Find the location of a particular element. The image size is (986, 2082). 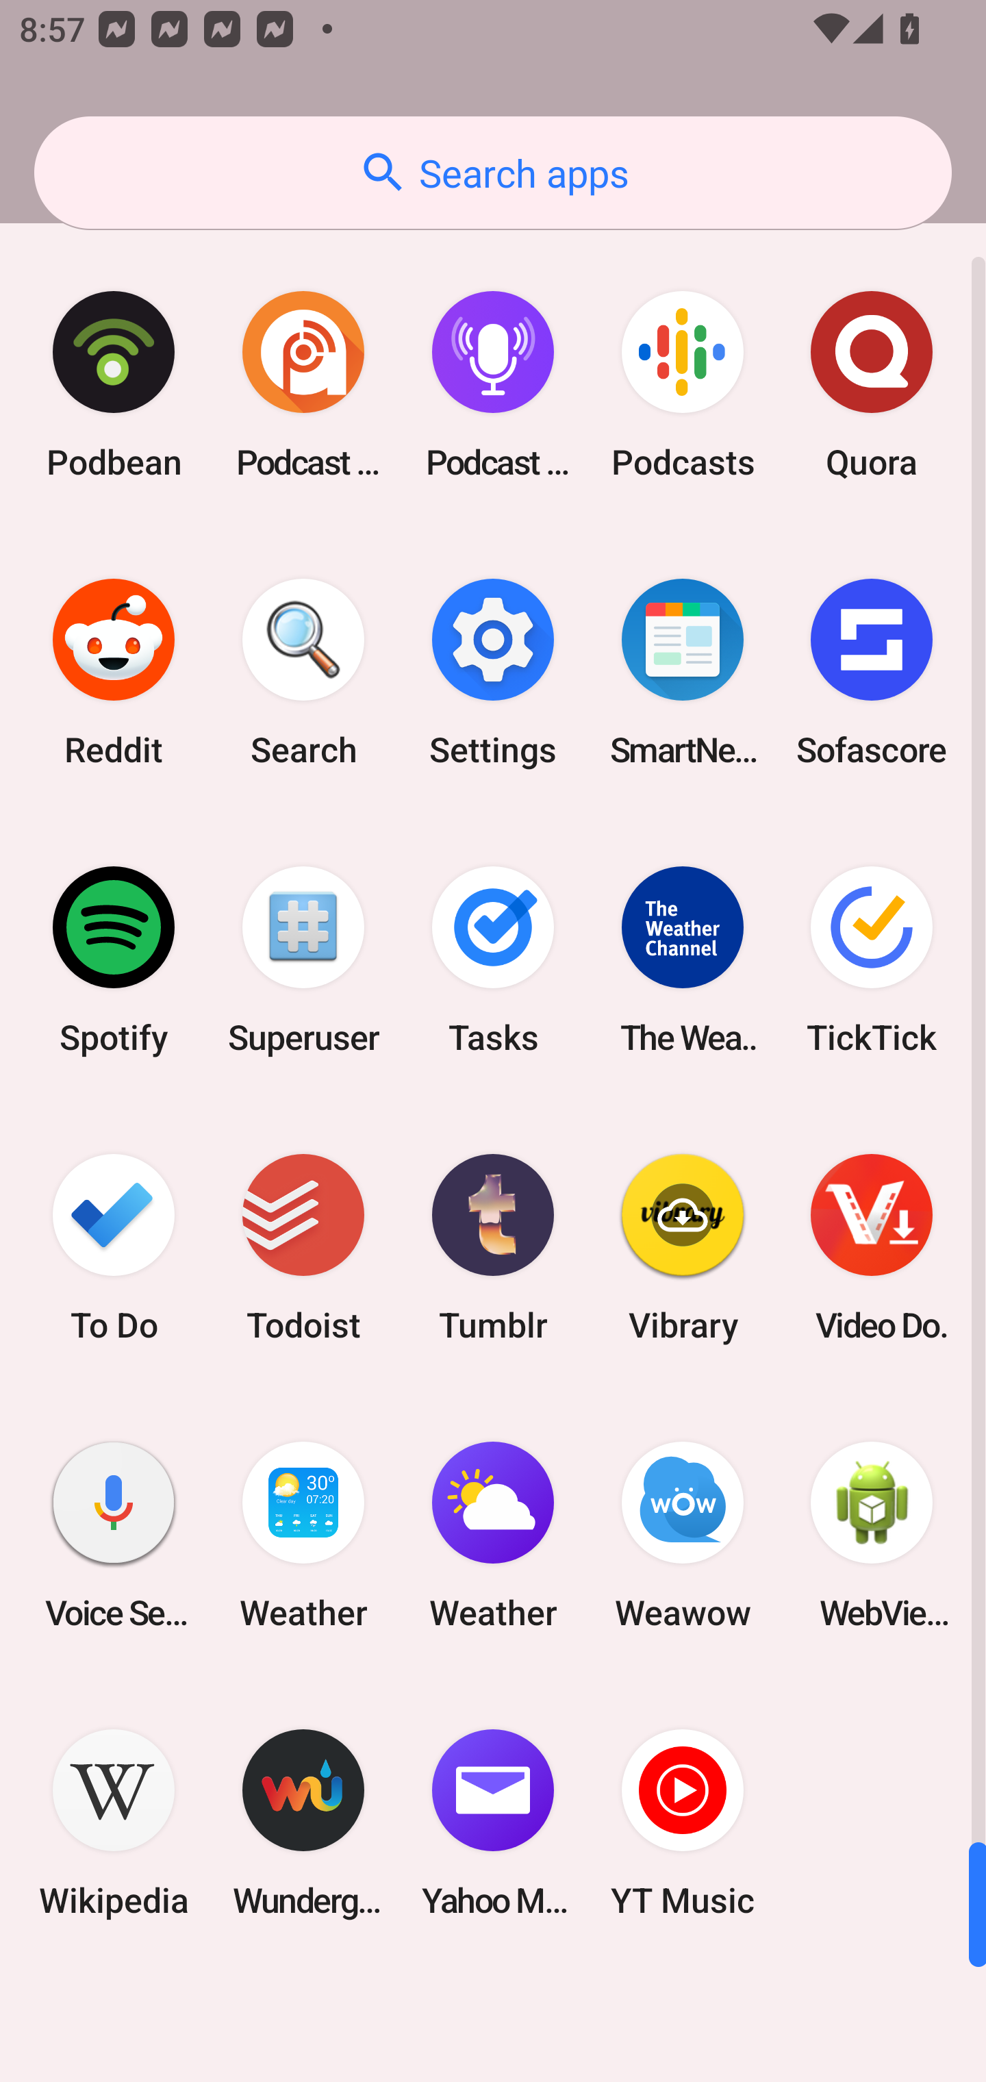

Superuser is located at coordinates (303, 960).